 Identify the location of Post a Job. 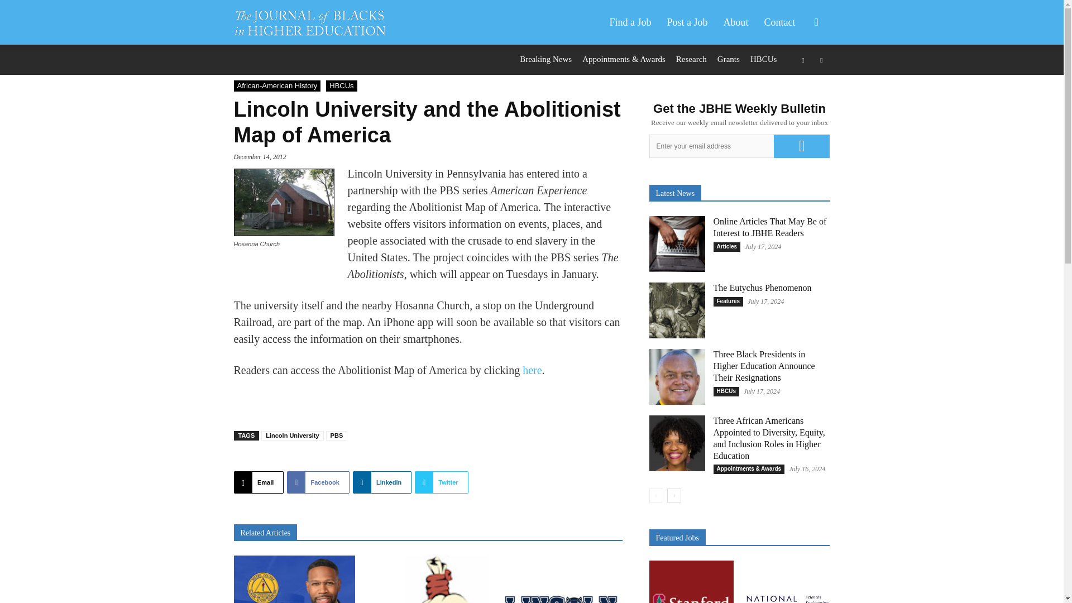
(687, 22).